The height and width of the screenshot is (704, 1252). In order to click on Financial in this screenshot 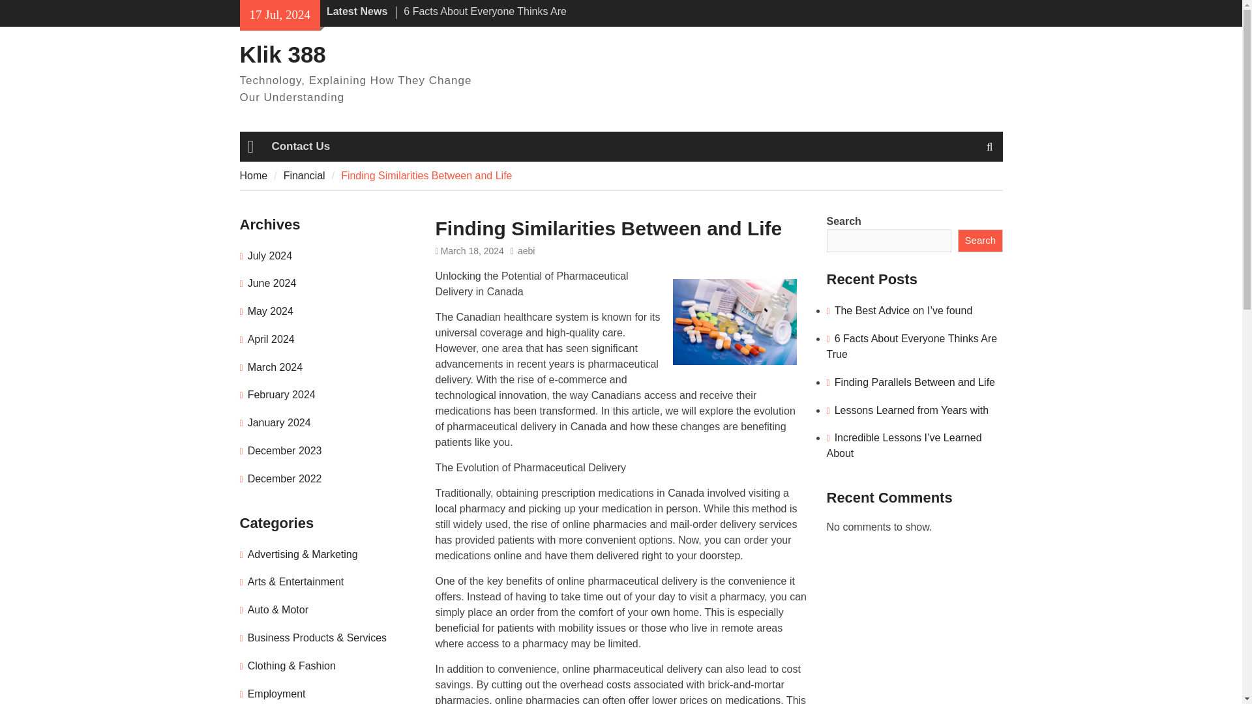, I will do `click(305, 175)`.